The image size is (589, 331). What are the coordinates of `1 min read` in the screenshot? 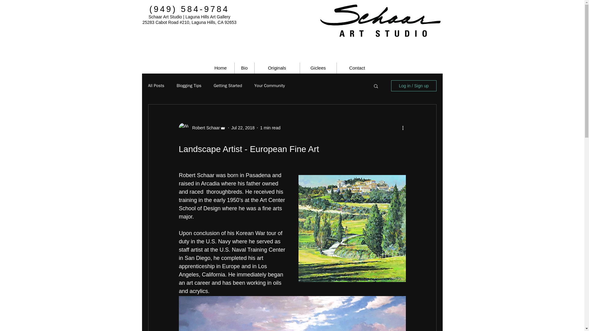 It's located at (270, 127).